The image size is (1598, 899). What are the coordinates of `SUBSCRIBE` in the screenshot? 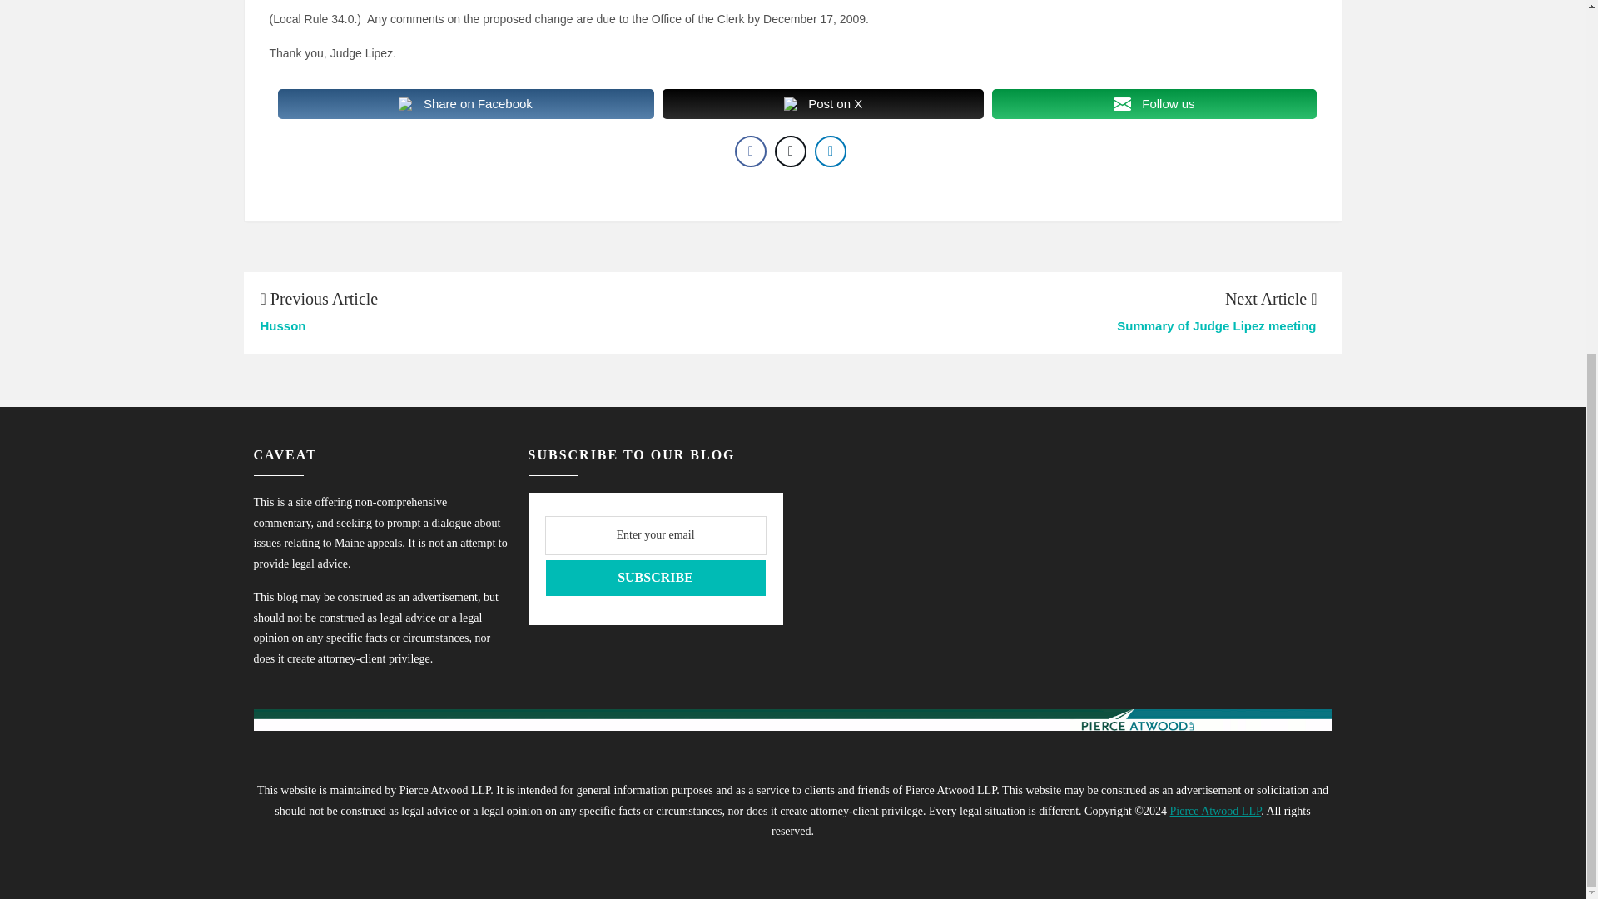 It's located at (654, 578).